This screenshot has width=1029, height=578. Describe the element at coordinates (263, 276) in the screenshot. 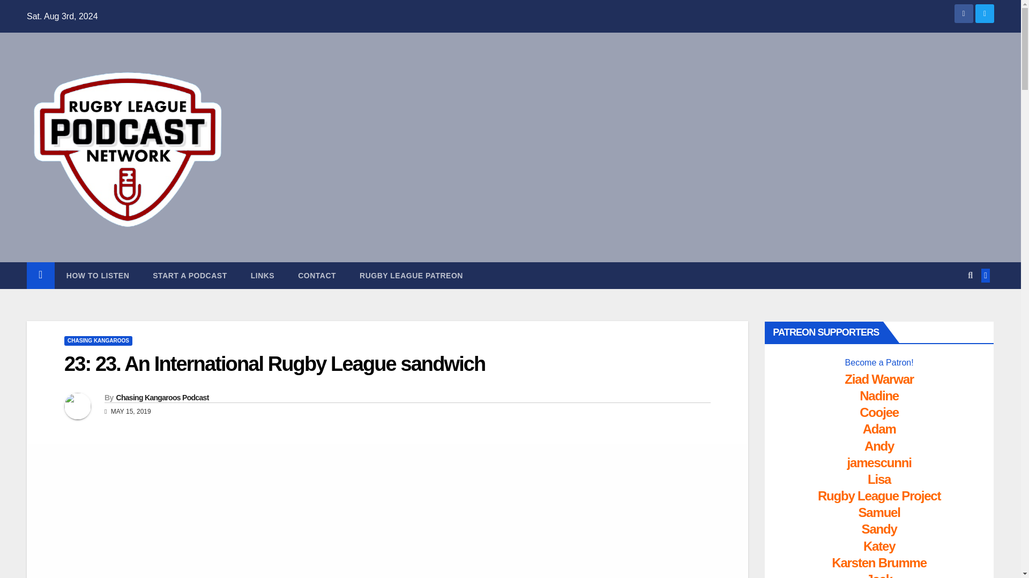

I see `Links` at that location.